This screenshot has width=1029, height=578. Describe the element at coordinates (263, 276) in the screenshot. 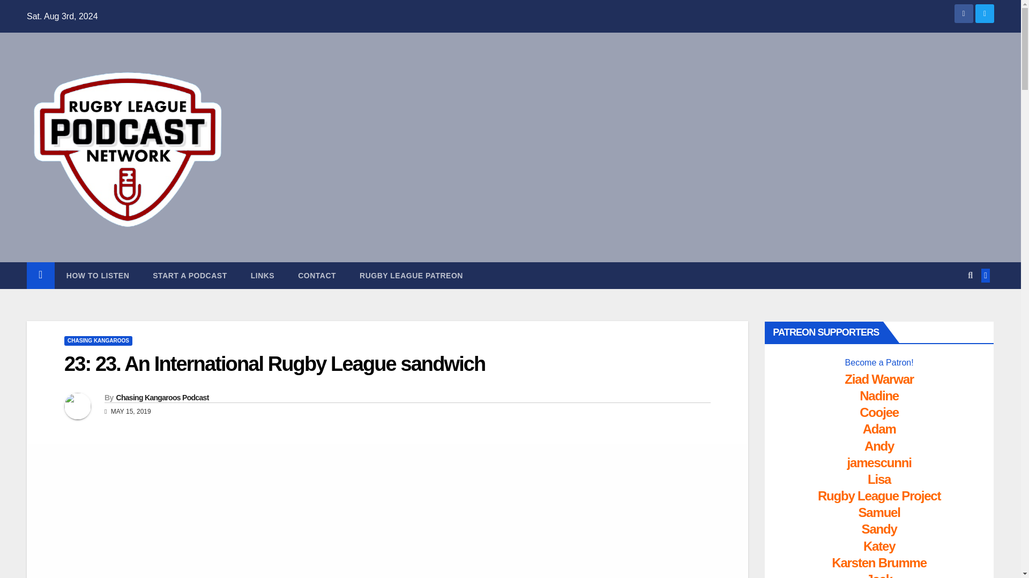

I see `Links` at that location.